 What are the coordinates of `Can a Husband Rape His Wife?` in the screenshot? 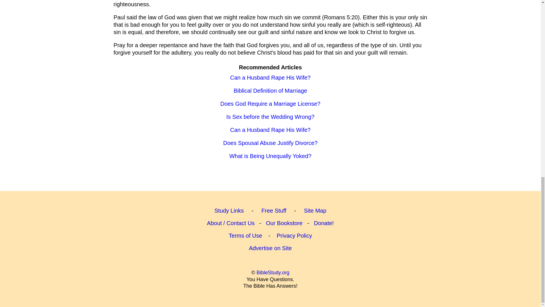 It's located at (270, 130).